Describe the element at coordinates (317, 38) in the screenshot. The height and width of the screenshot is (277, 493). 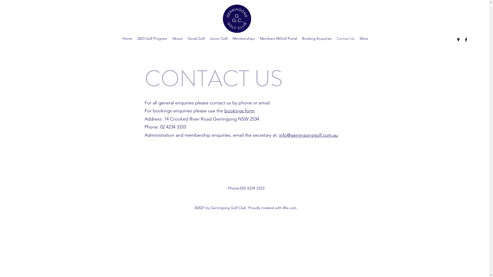
I see `Booking Enquiries` at that location.